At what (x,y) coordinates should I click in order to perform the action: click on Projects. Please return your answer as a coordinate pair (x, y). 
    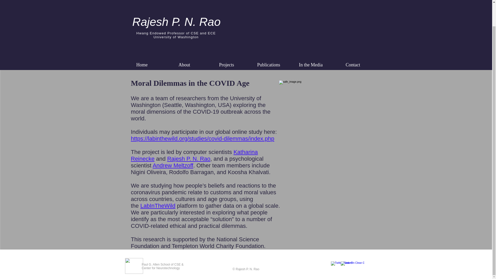
    Looking at the image, I should click on (227, 65).